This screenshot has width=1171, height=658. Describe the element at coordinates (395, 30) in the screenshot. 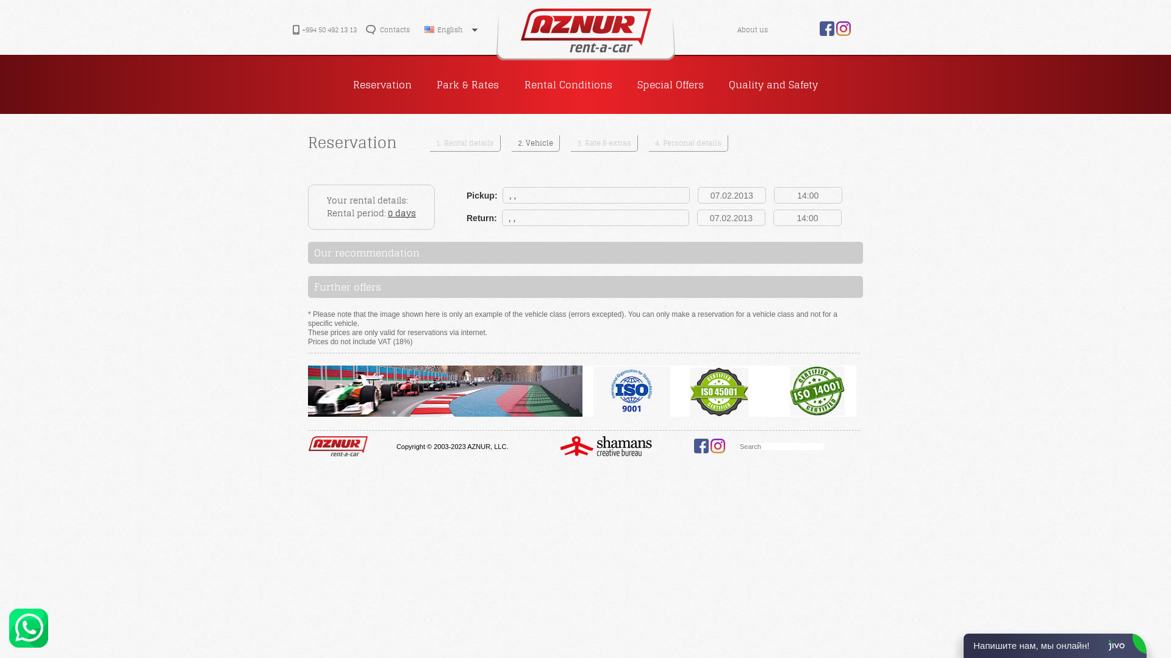

I see `Contacts` at that location.